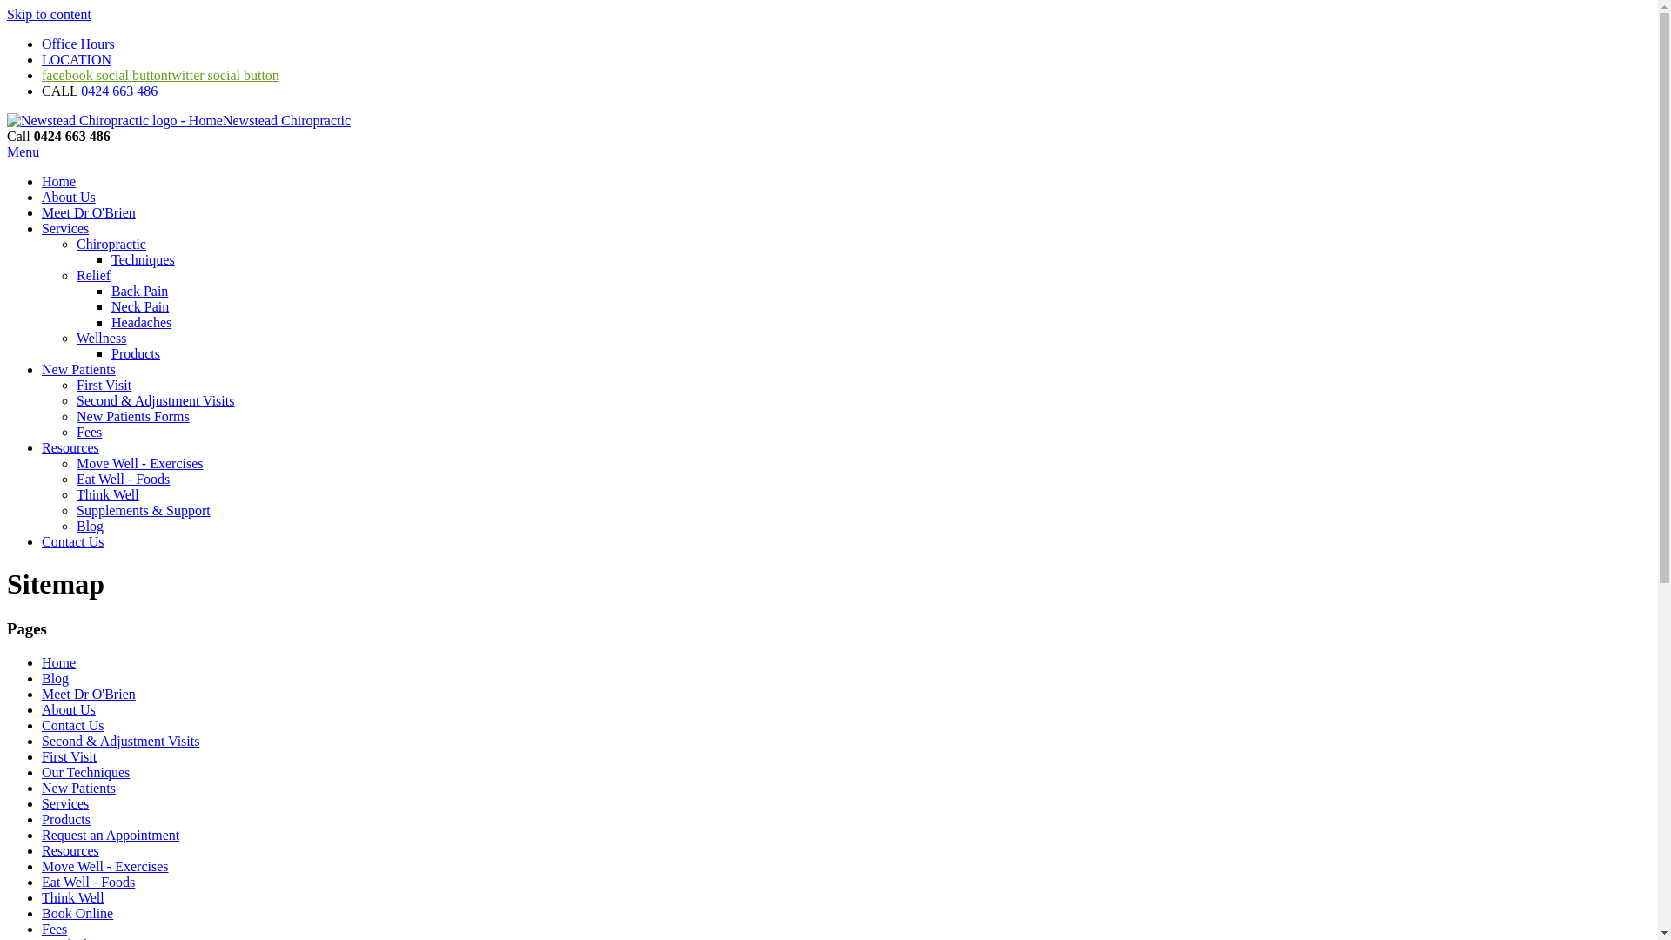 The height and width of the screenshot is (940, 1671). I want to click on Relief, so click(94, 275).